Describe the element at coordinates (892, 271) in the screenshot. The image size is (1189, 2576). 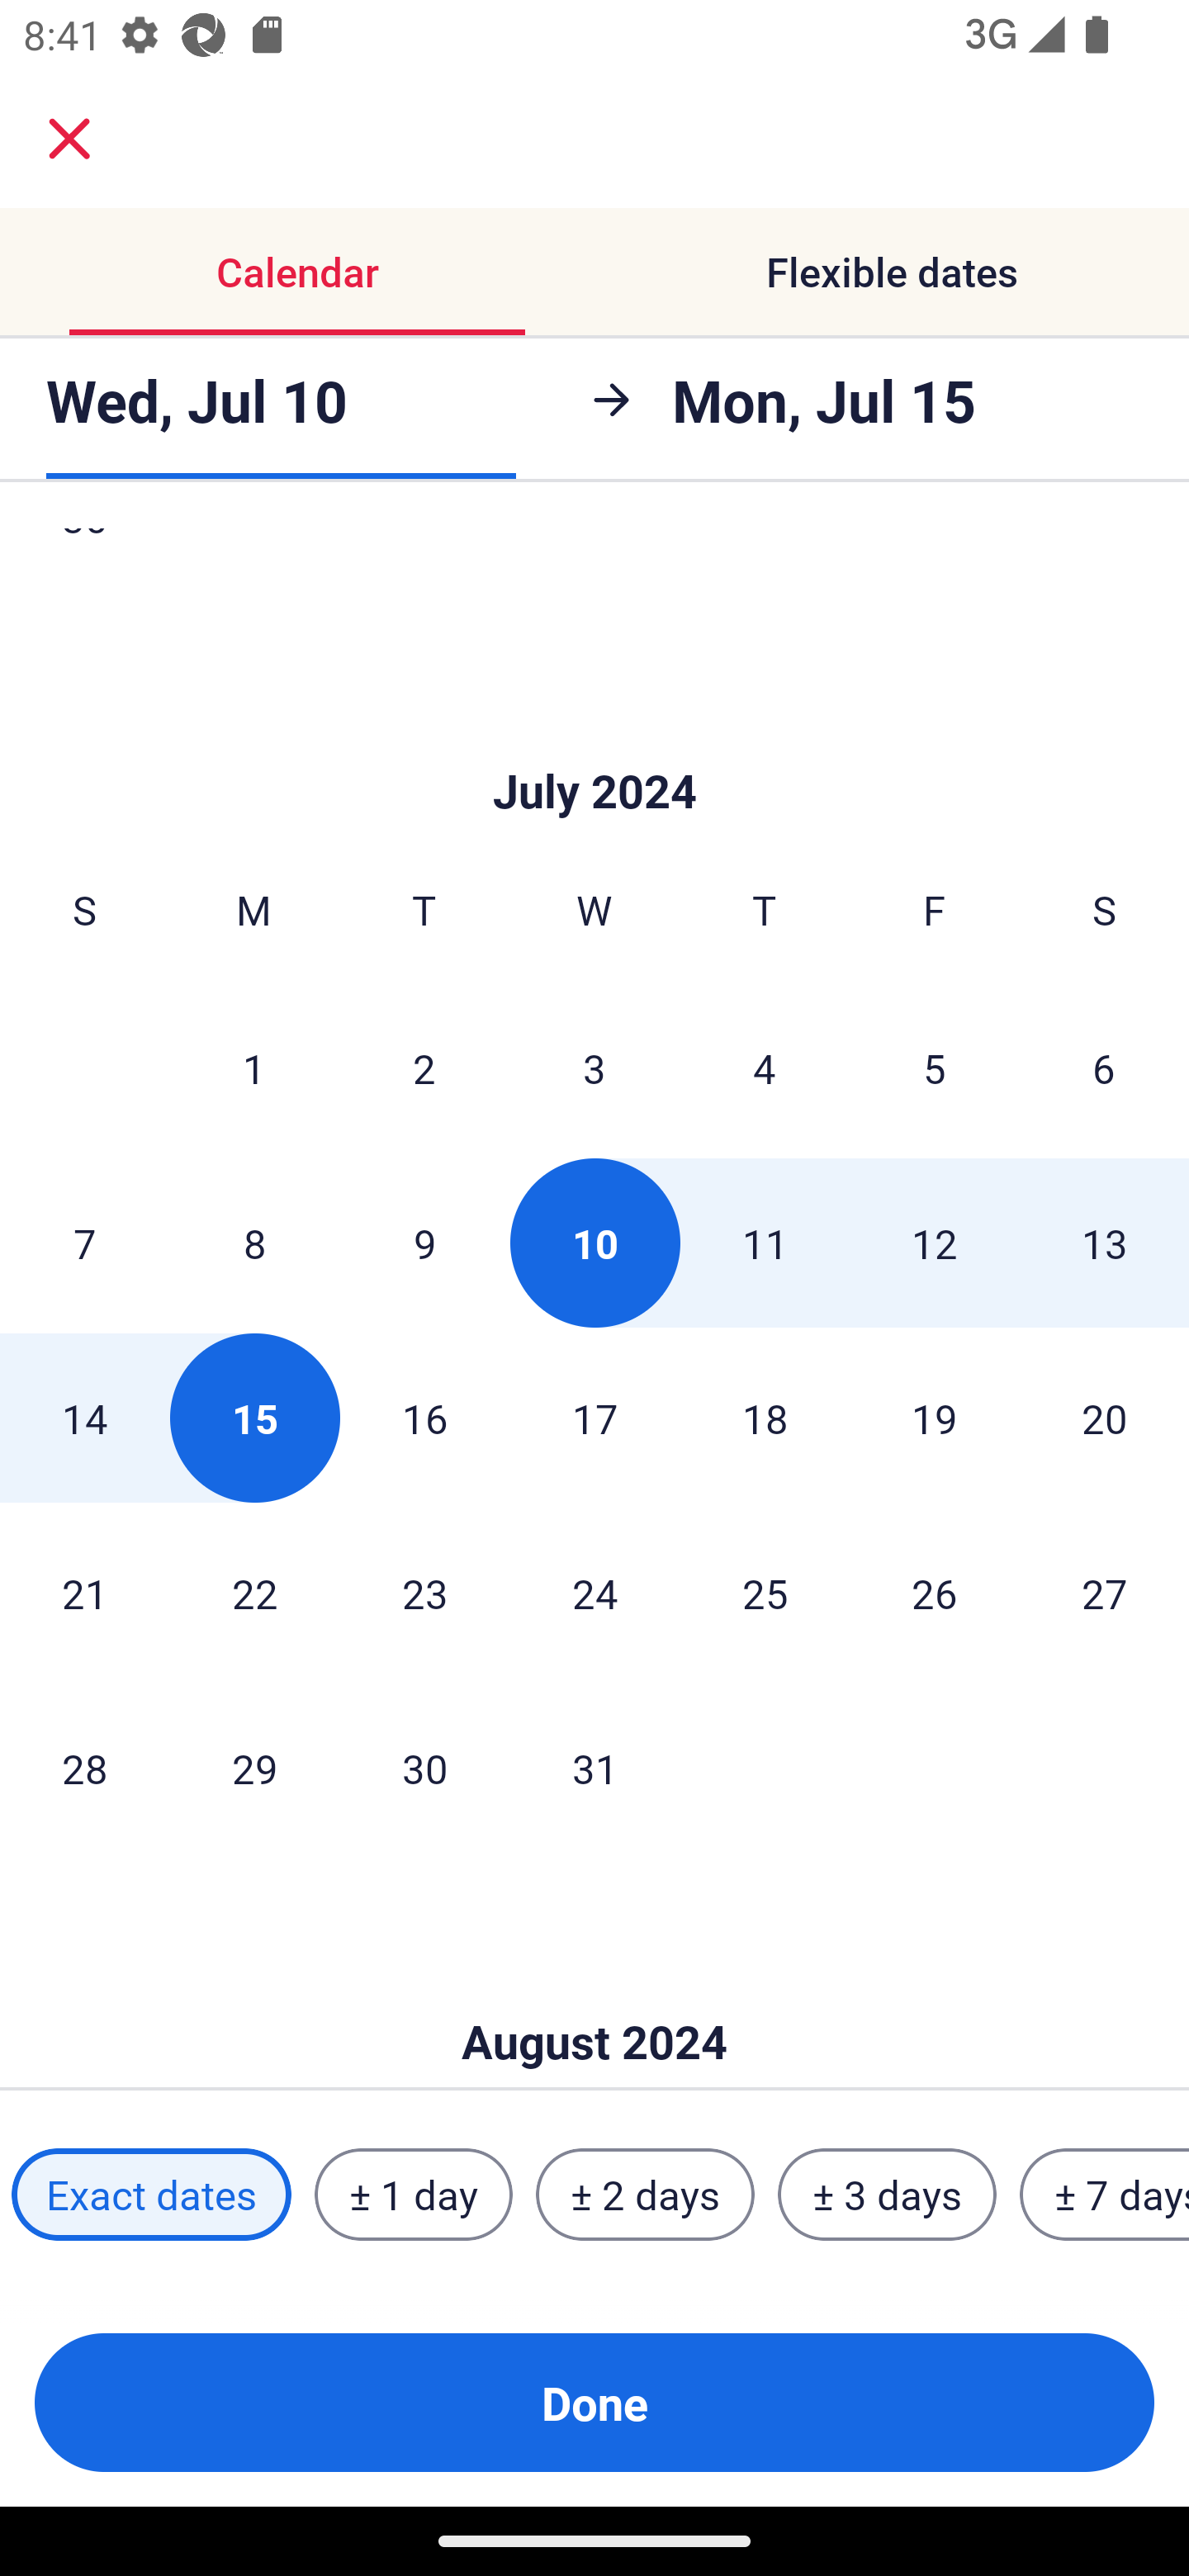
I see `Flexible dates` at that location.